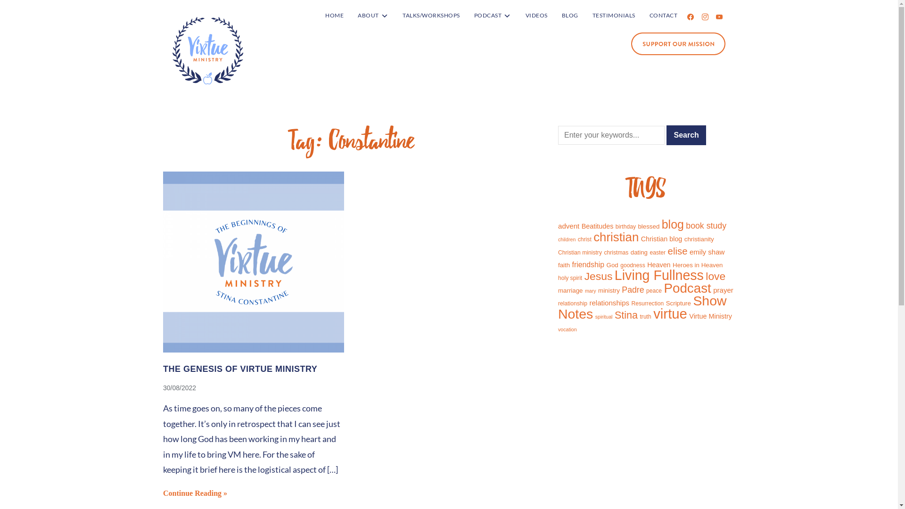 The width and height of the screenshot is (905, 509). Describe the element at coordinates (431, 16) in the screenshot. I see `TALKS/WORKSHOPS` at that location.